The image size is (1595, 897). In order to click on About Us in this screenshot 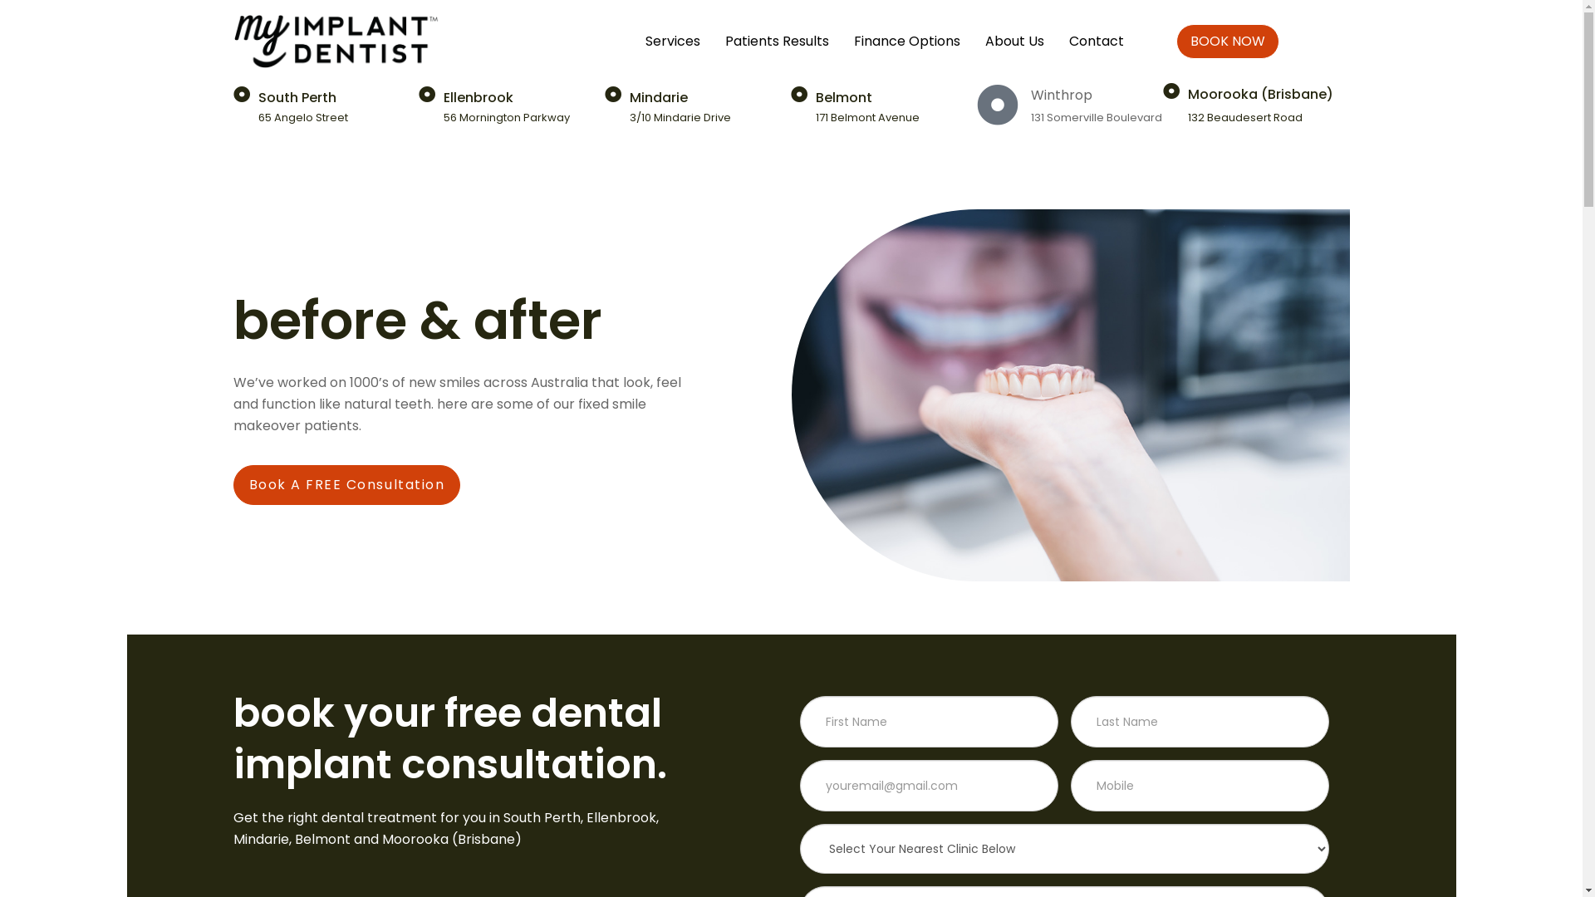, I will do `click(1015, 42)`.